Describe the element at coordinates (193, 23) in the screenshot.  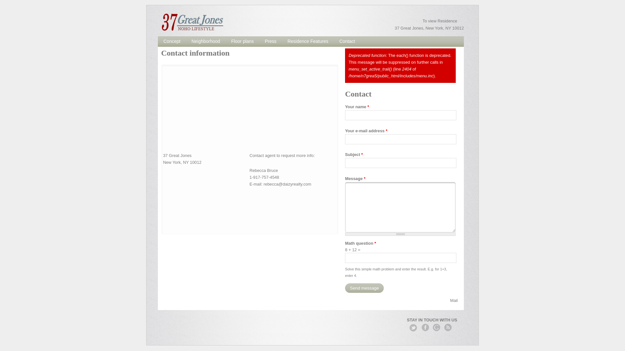
I see `Home` at that location.